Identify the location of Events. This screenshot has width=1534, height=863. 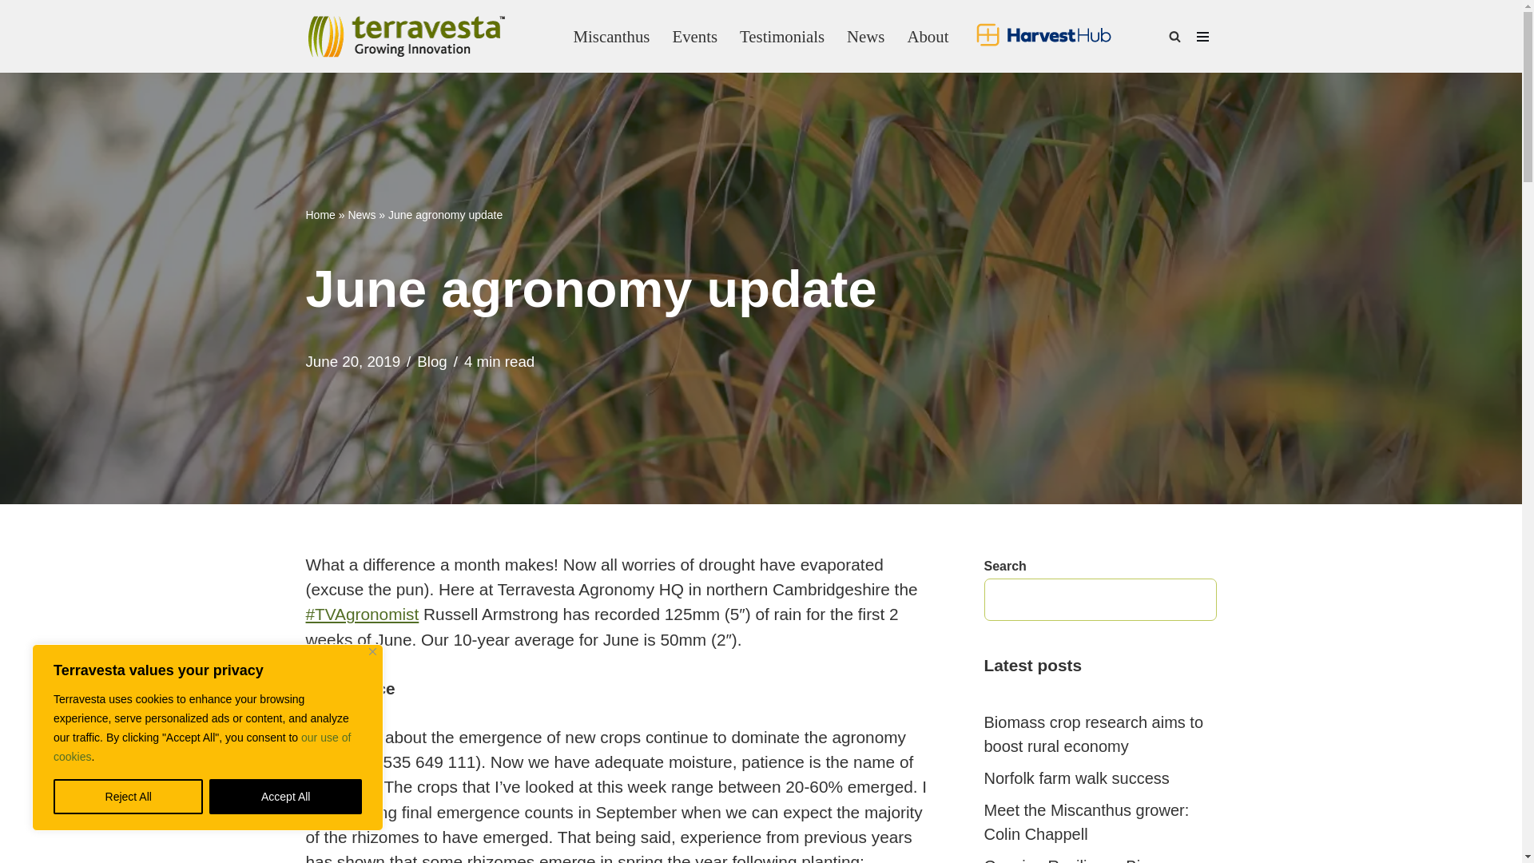
(694, 35).